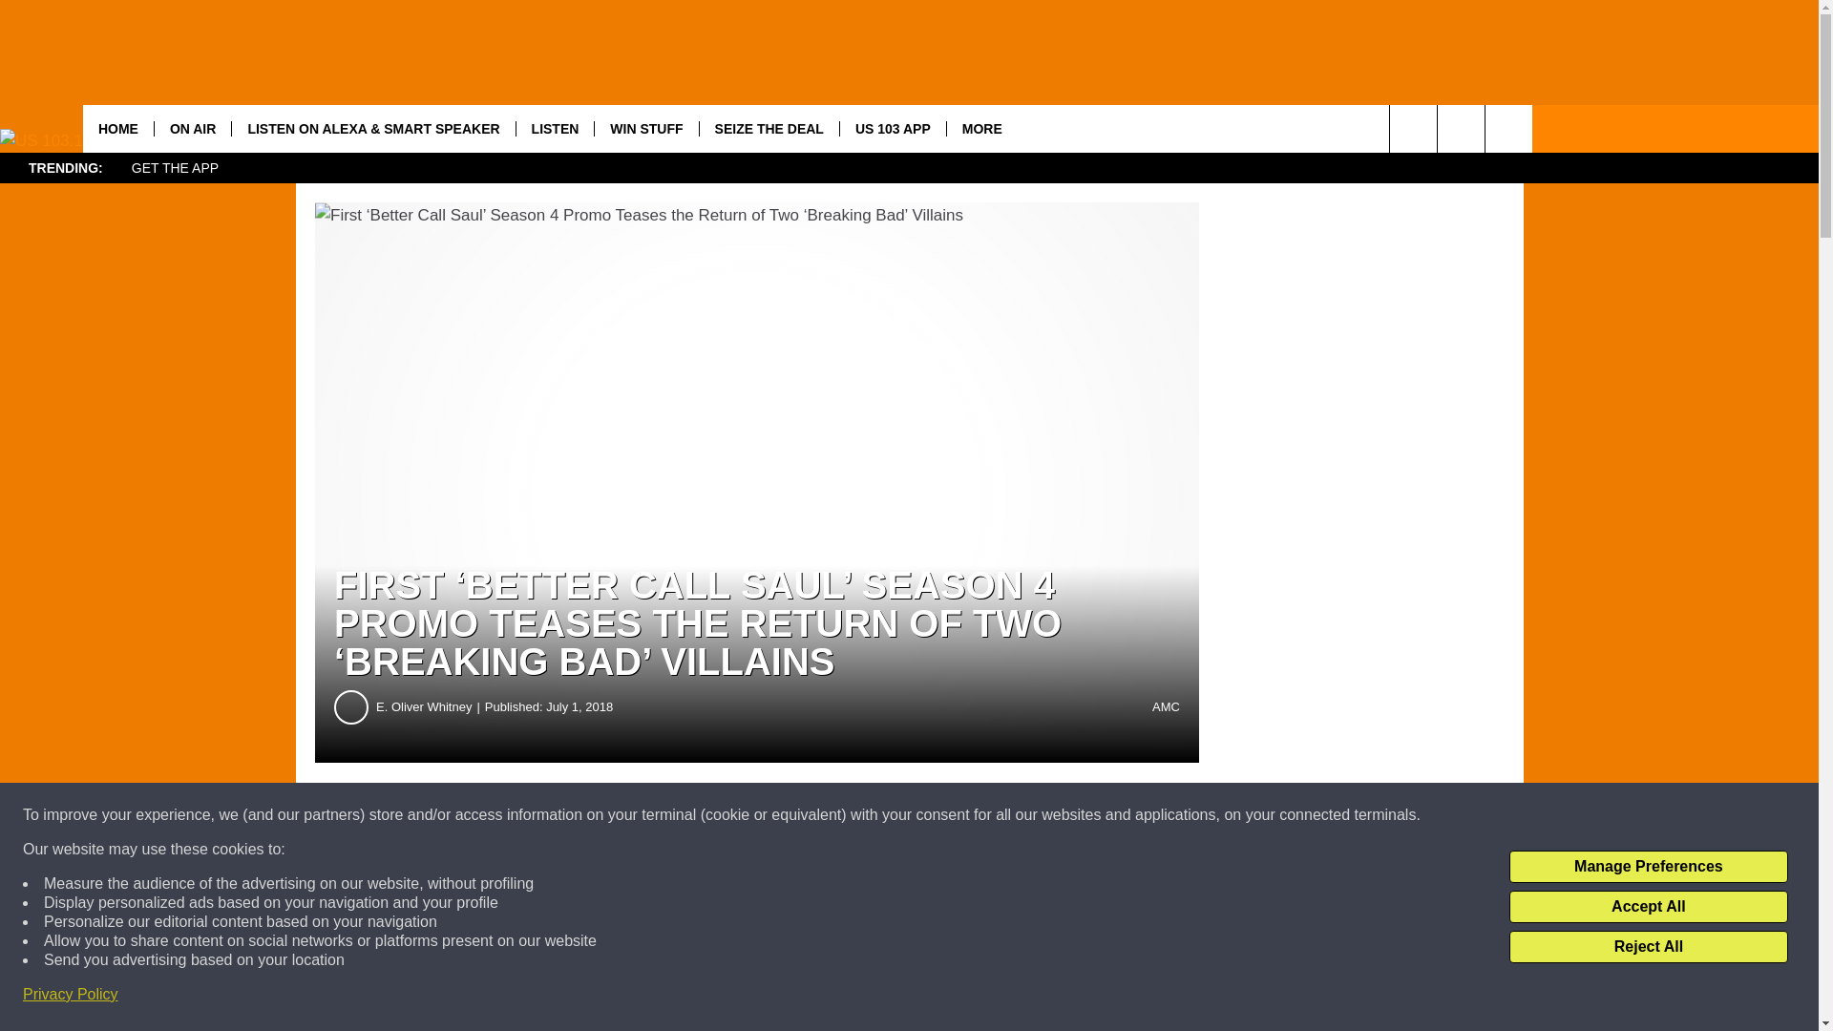 The image size is (1833, 1031). Describe the element at coordinates (1648, 907) in the screenshot. I see `Accept All` at that location.